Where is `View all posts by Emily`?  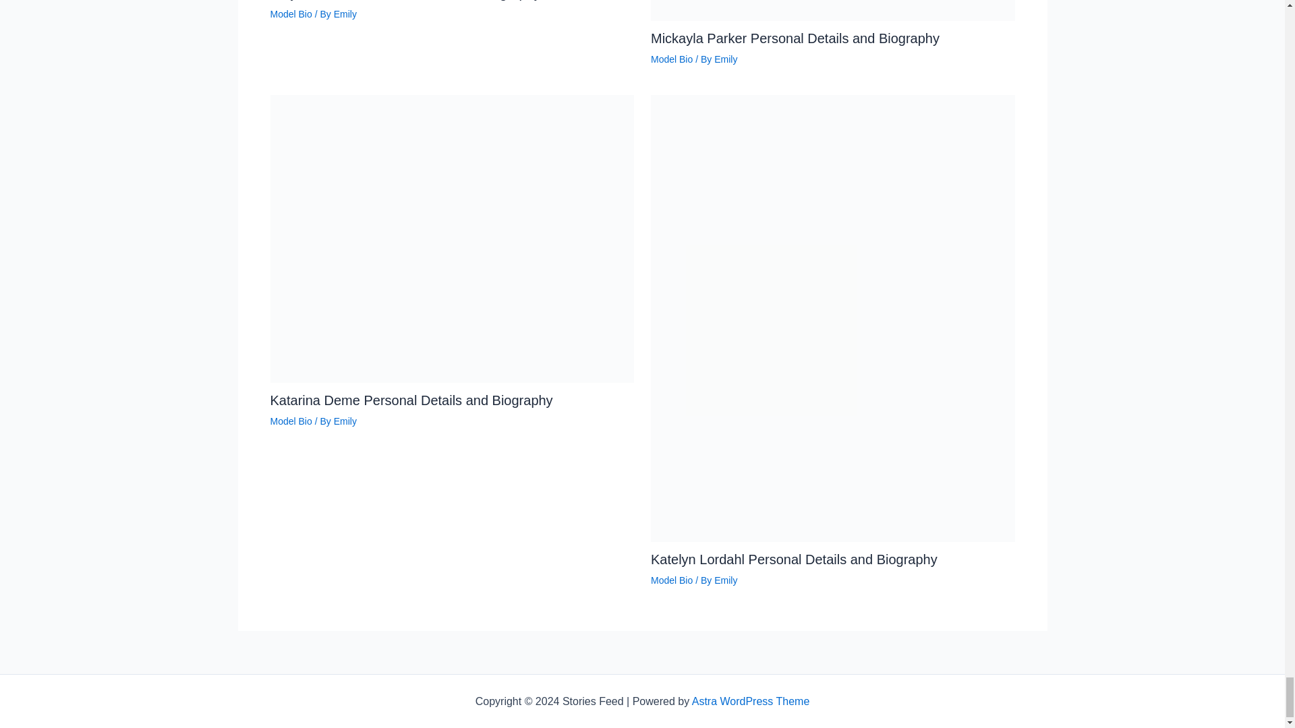
View all posts by Emily is located at coordinates (726, 59).